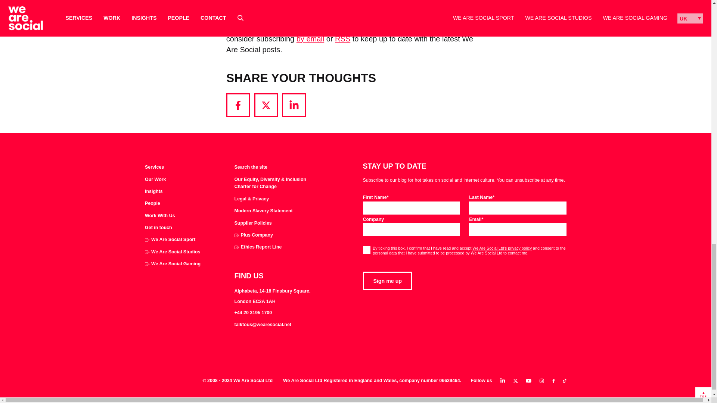 Image resolution: width=717 pixels, height=403 pixels. What do you see at coordinates (263, 211) in the screenshot?
I see `Modern Slavery Statement` at bounding box center [263, 211].